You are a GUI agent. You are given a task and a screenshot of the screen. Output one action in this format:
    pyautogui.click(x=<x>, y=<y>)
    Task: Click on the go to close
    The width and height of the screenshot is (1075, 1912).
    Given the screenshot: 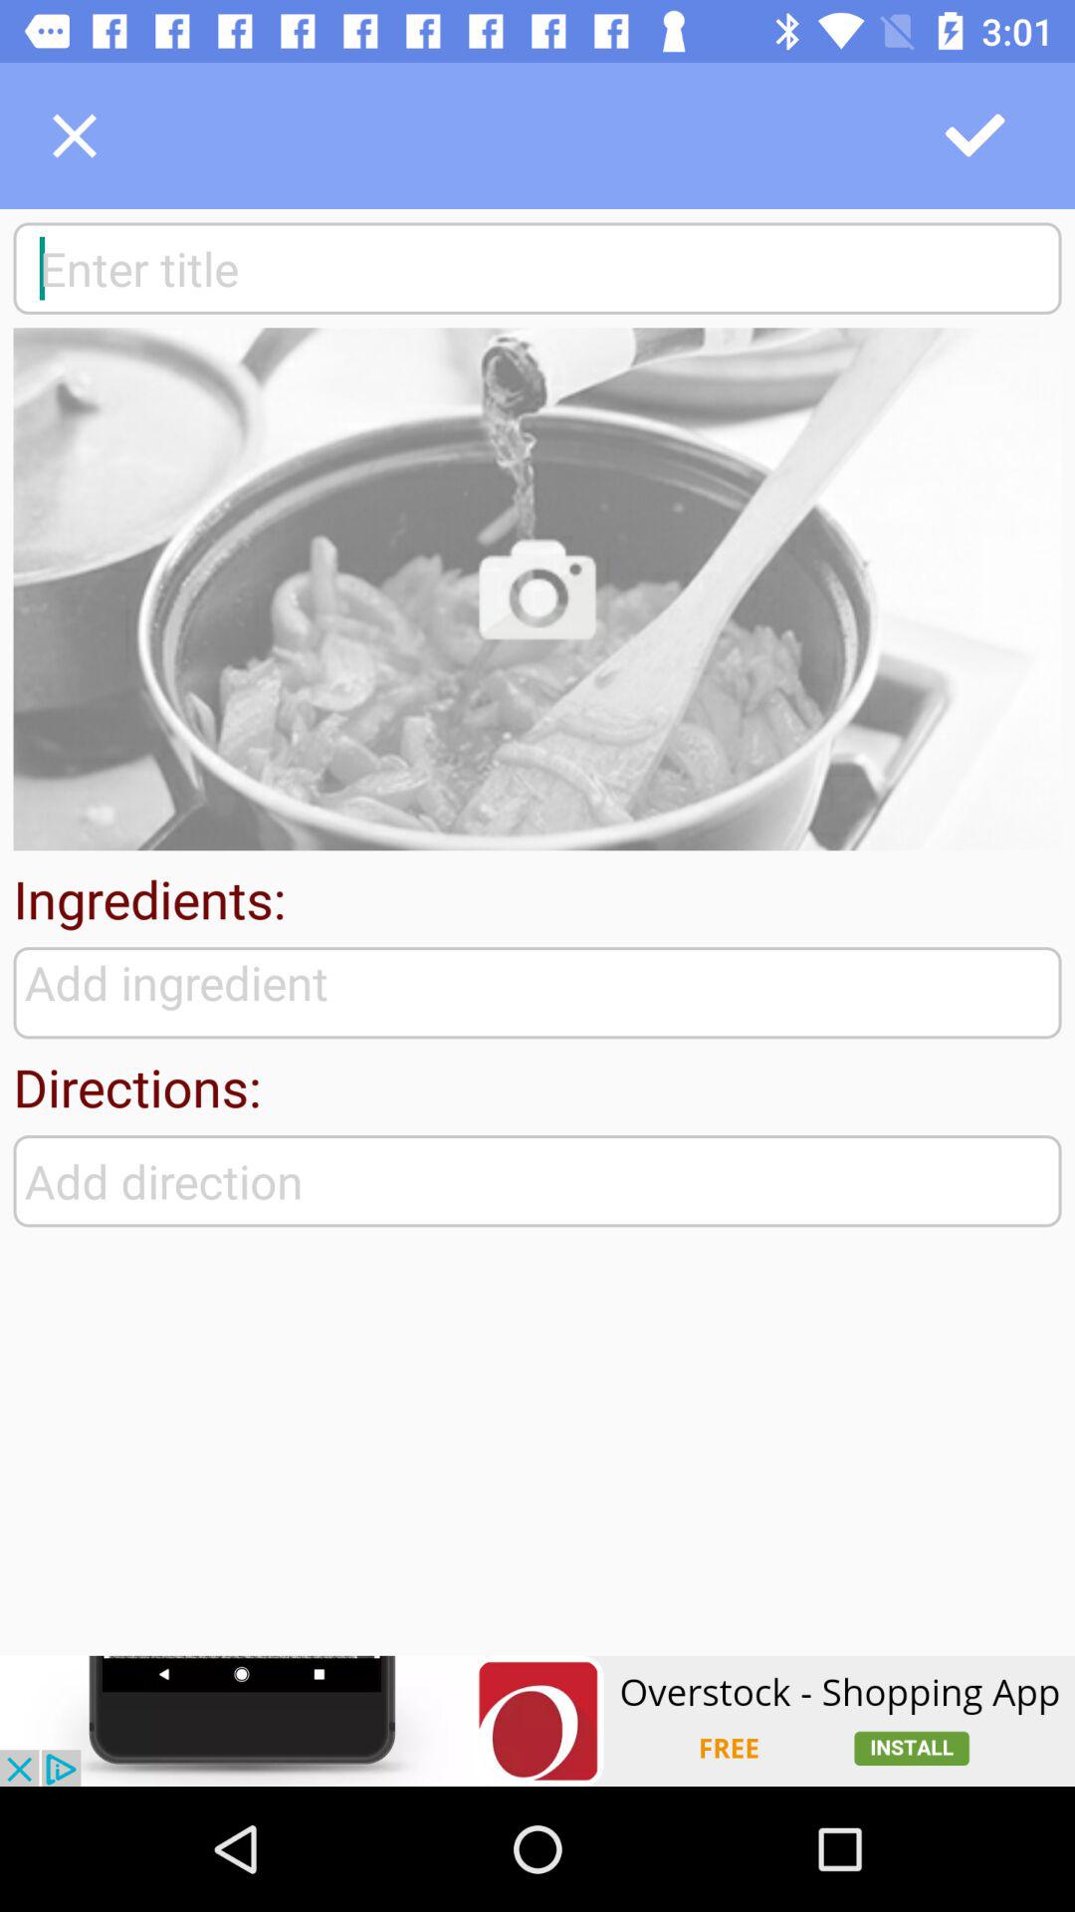 What is the action you would take?
    pyautogui.click(x=75, y=135)
    